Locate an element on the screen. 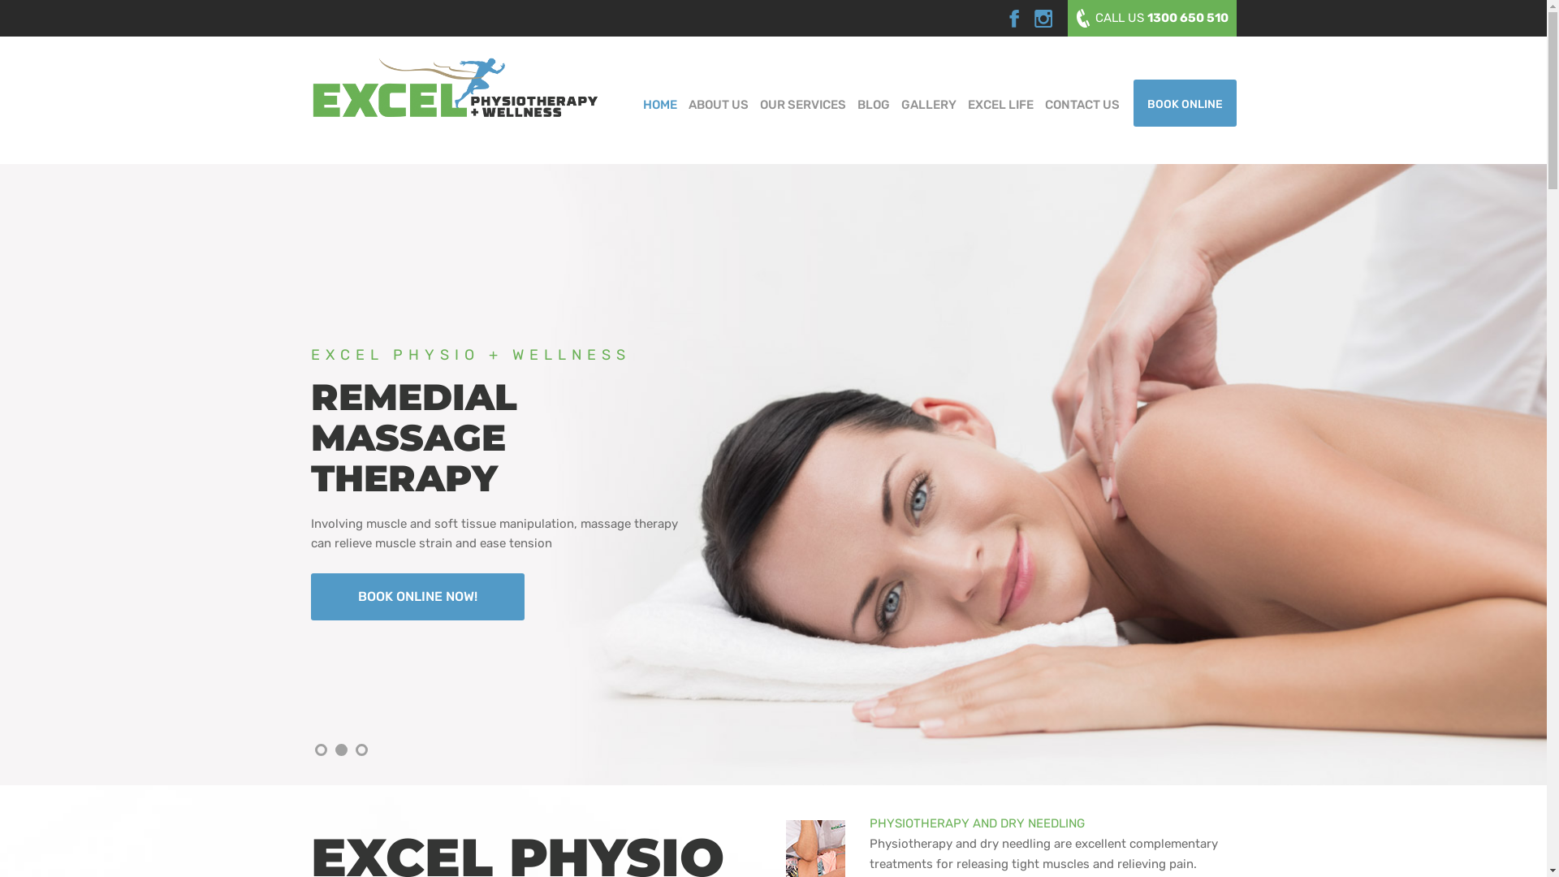  BLOG is located at coordinates (873, 102).